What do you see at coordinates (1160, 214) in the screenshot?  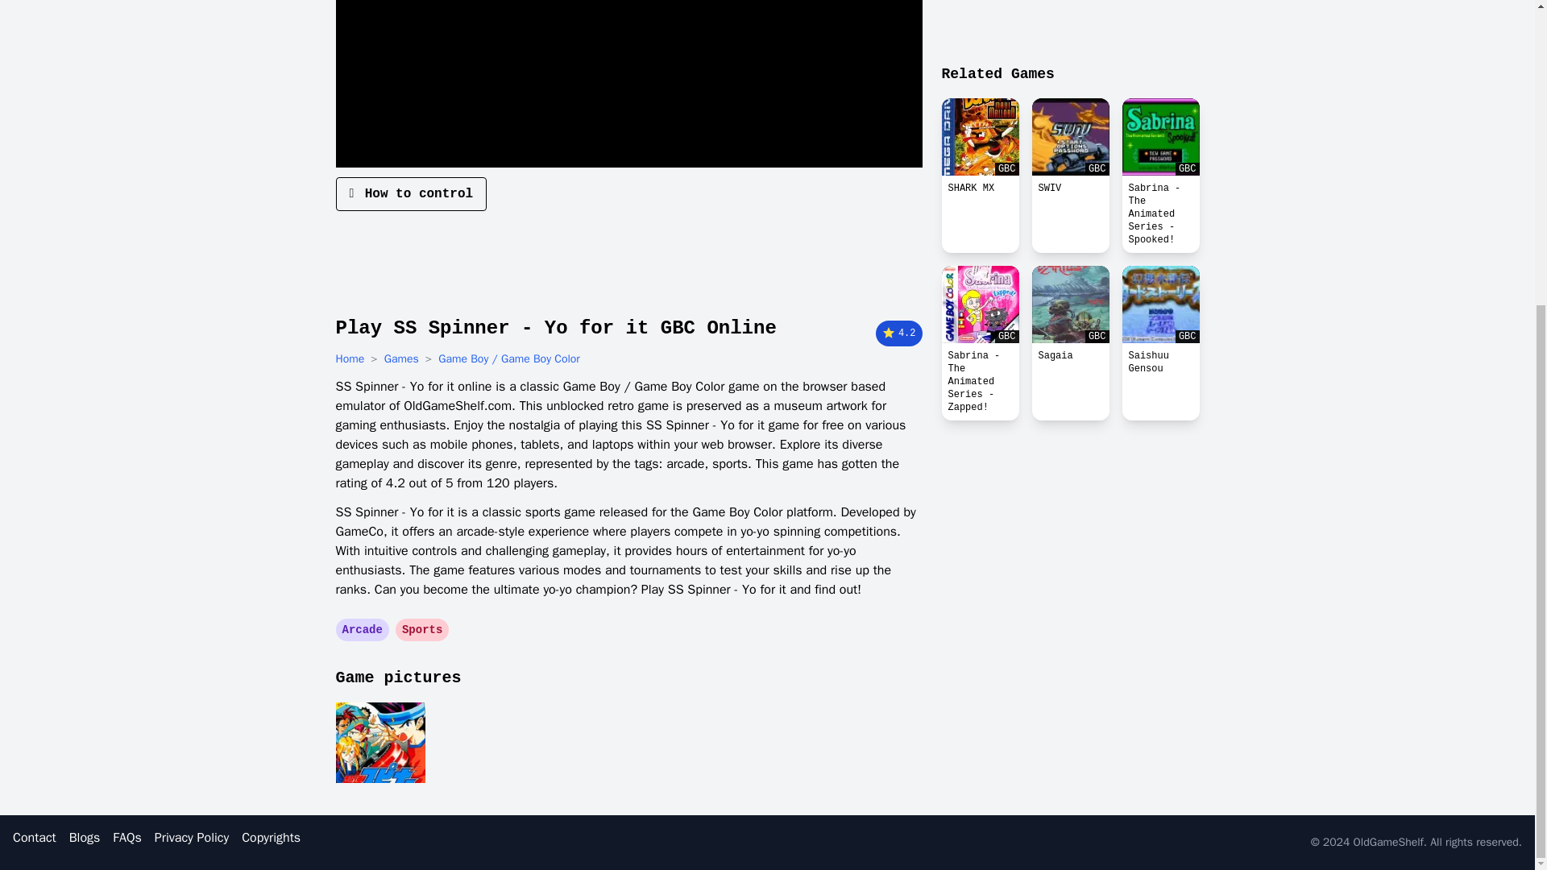 I see `Sabrina - The Animated Series - Spooked!` at bounding box center [1160, 214].